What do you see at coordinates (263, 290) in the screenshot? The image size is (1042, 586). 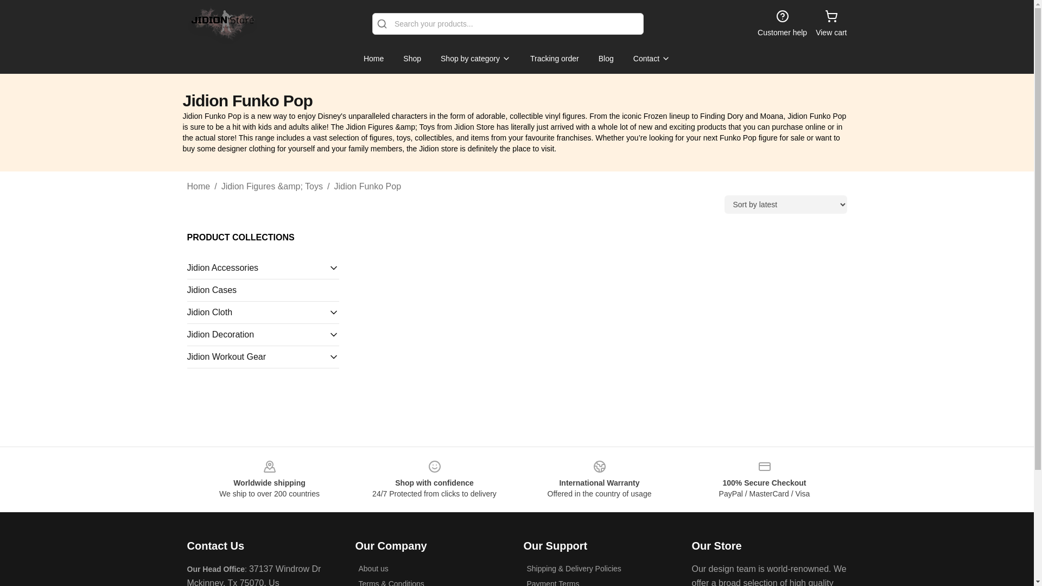 I see `Jidion Cases` at bounding box center [263, 290].